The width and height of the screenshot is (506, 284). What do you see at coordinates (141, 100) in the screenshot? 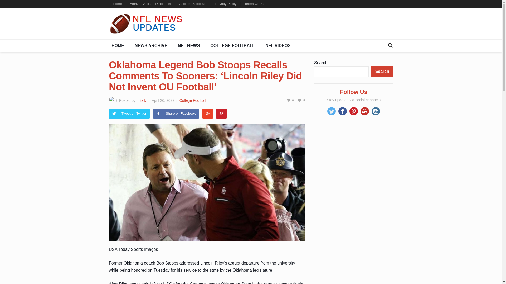
I see `nfltalk` at bounding box center [141, 100].